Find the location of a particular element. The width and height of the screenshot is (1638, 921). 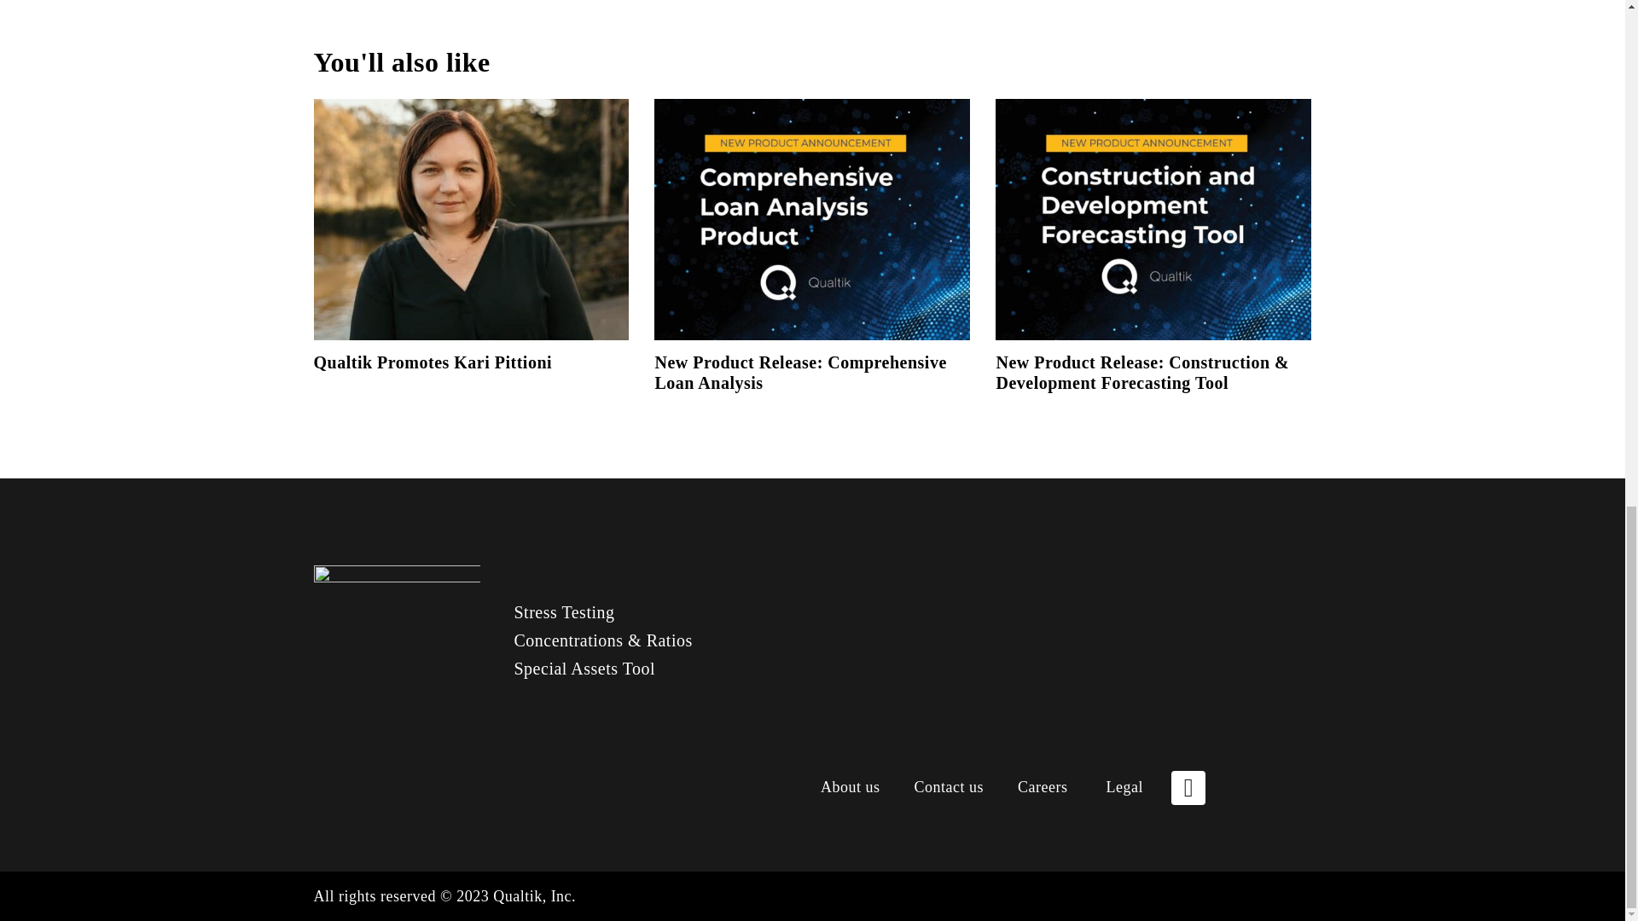

LinkedIn is located at coordinates (1188, 787).